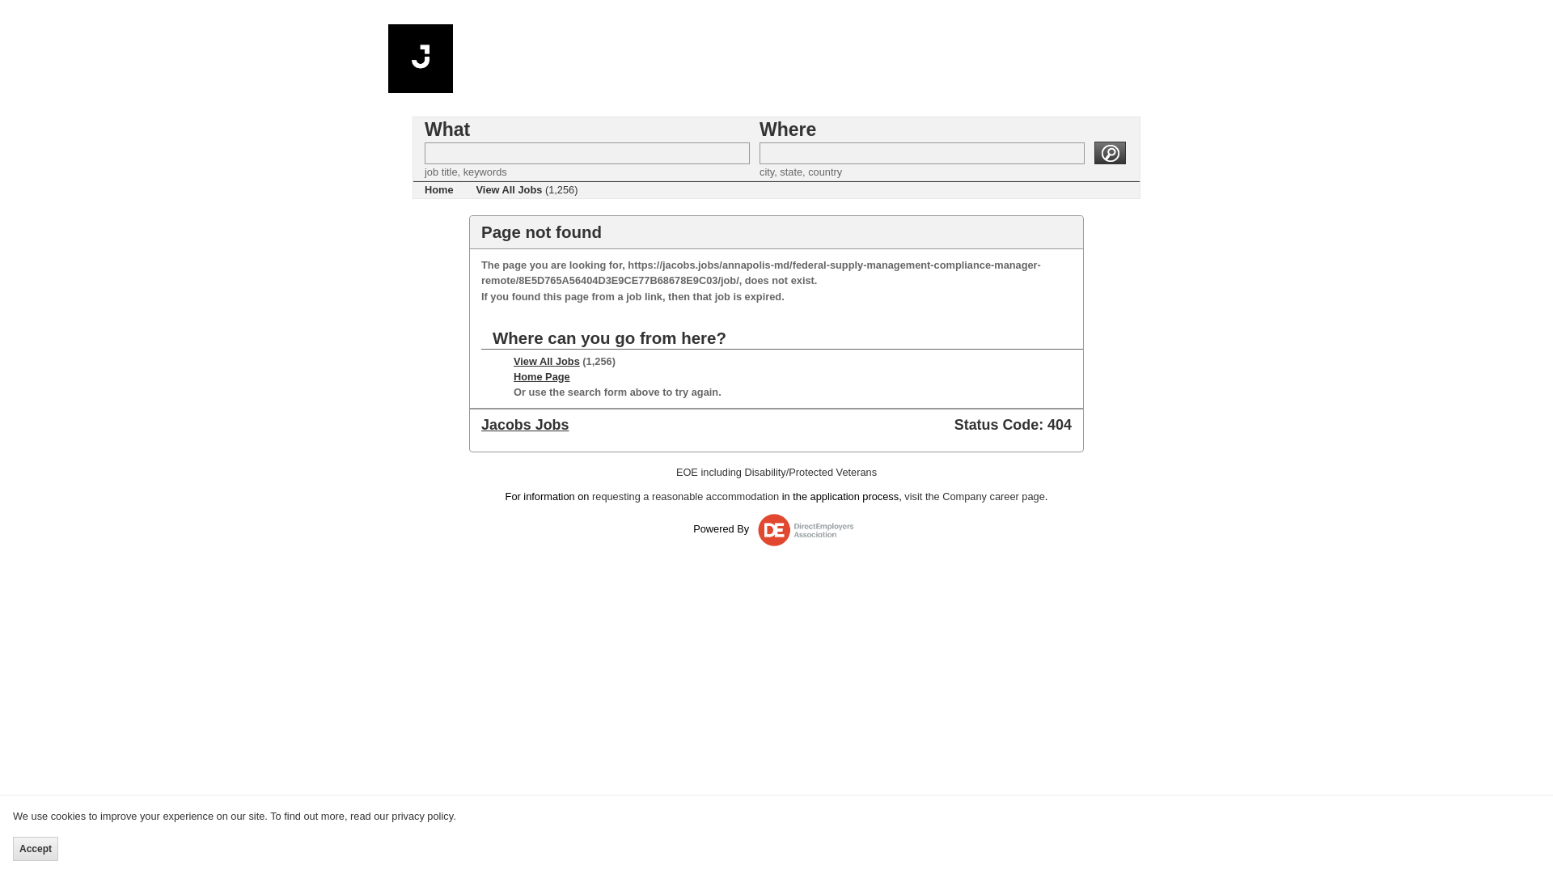 The image size is (1553, 874). I want to click on View All Jobs, so click(547, 361).